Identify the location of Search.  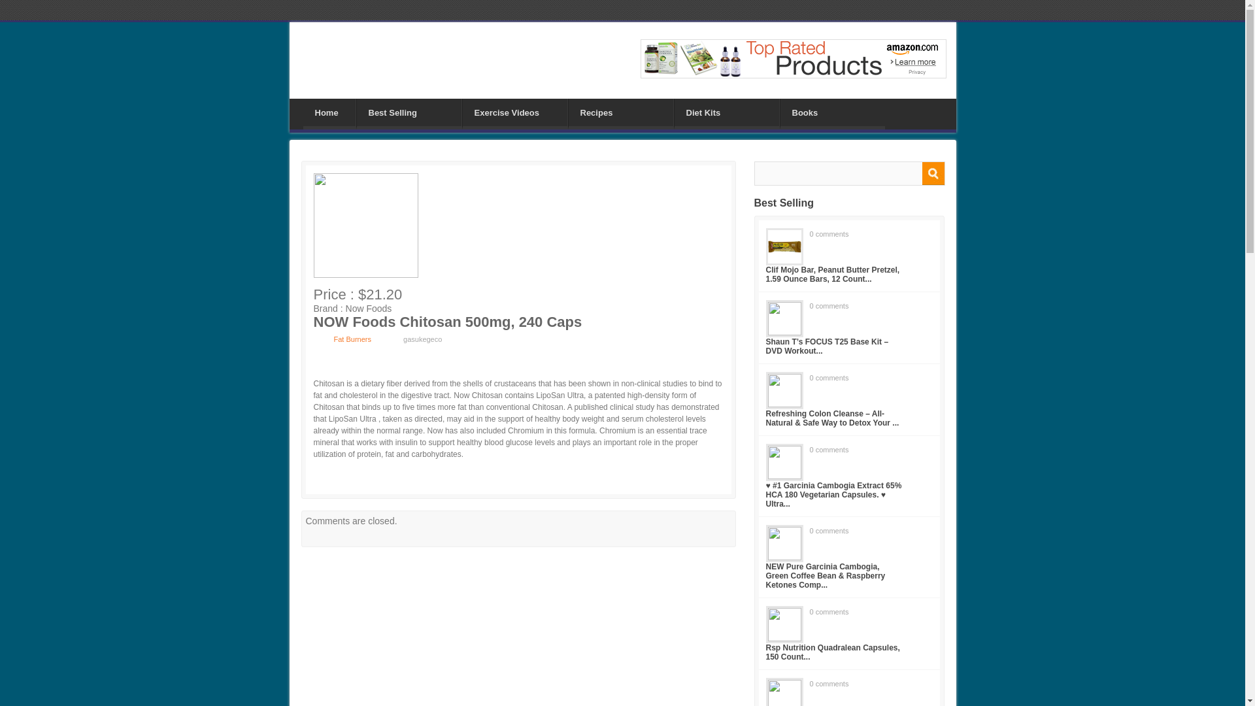
(932, 173).